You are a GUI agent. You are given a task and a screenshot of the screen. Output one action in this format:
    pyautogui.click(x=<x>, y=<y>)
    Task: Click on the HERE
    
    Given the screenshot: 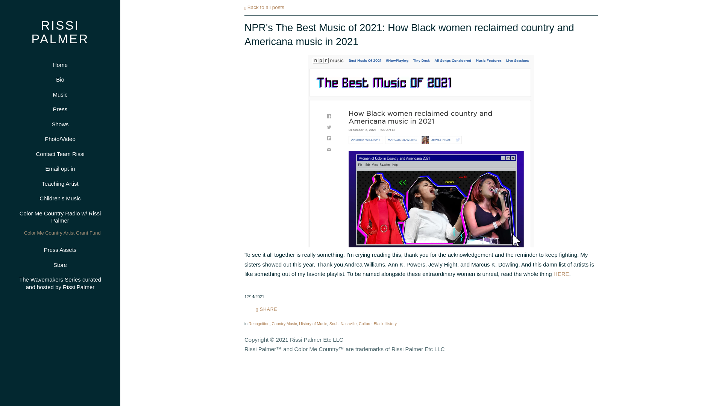 What is the action you would take?
    pyautogui.click(x=561, y=274)
    